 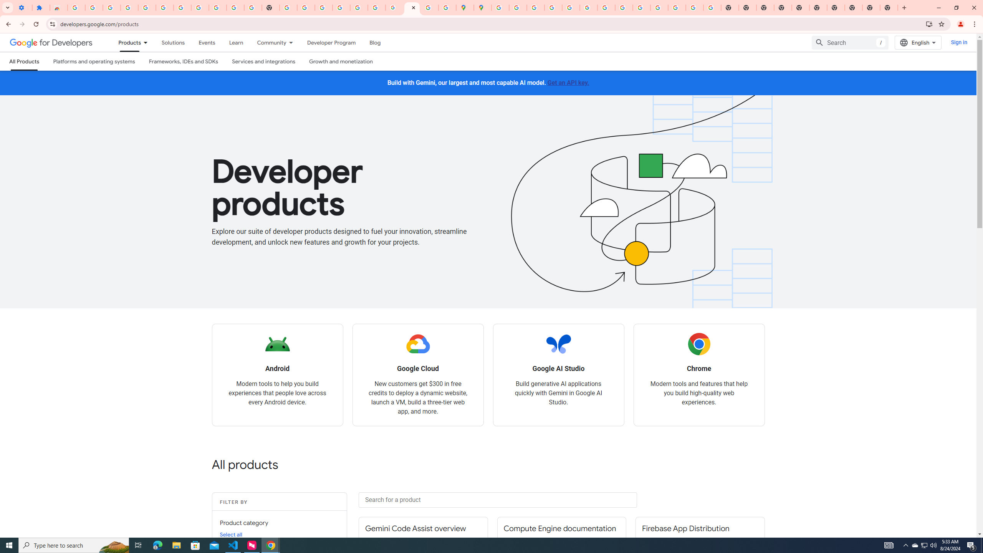 What do you see at coordinates (498, 500) in the screenshot?
I see `Search for a product` at bounding box center [498, 500].